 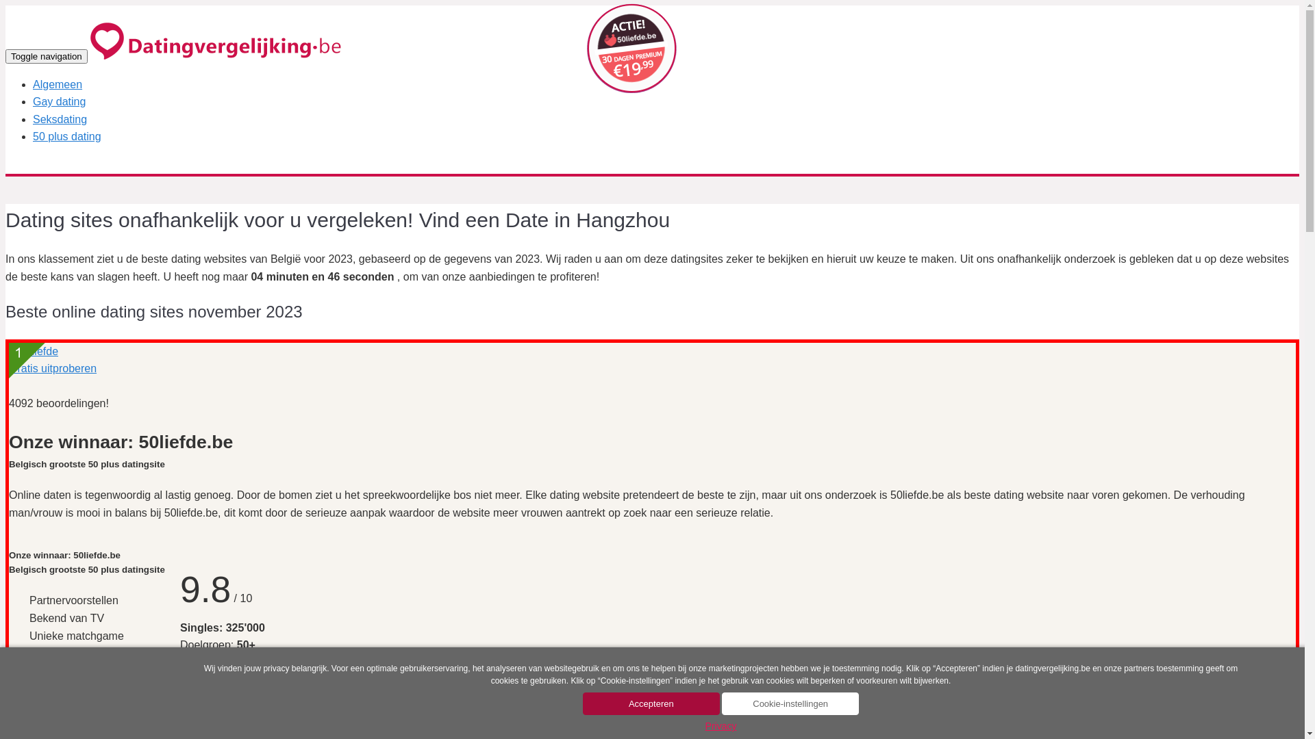 I want to click on Gay dating, so click(x=59, y=101).